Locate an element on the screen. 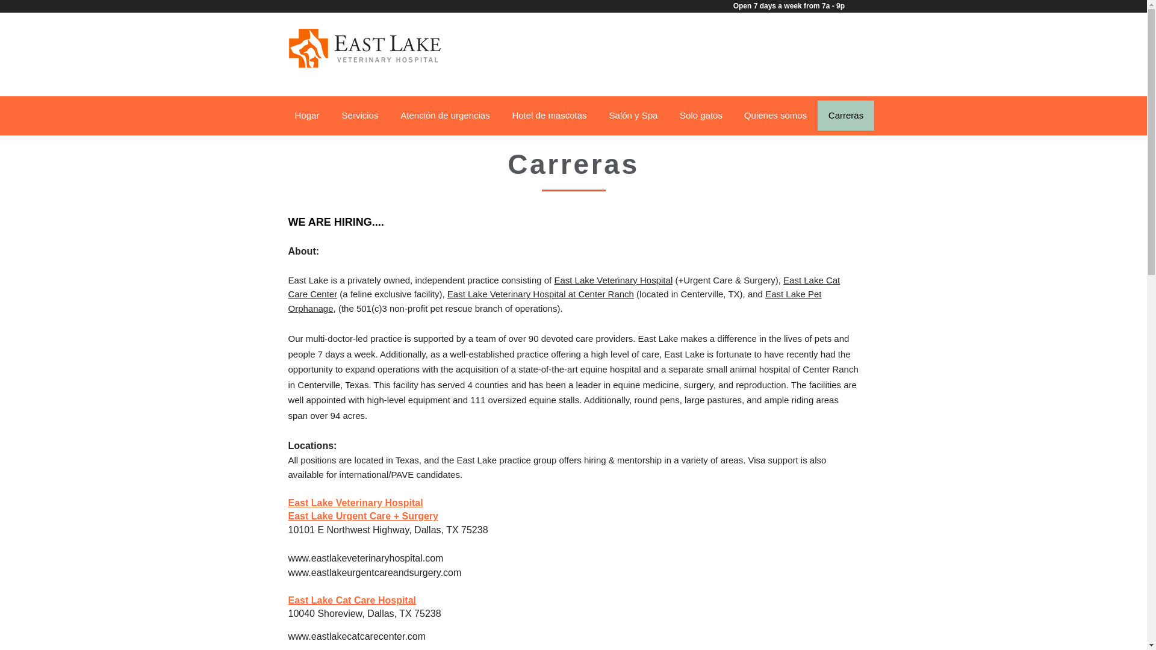  www.eastlakeveterinaryhospital.com is located at coordinates (365, 559).